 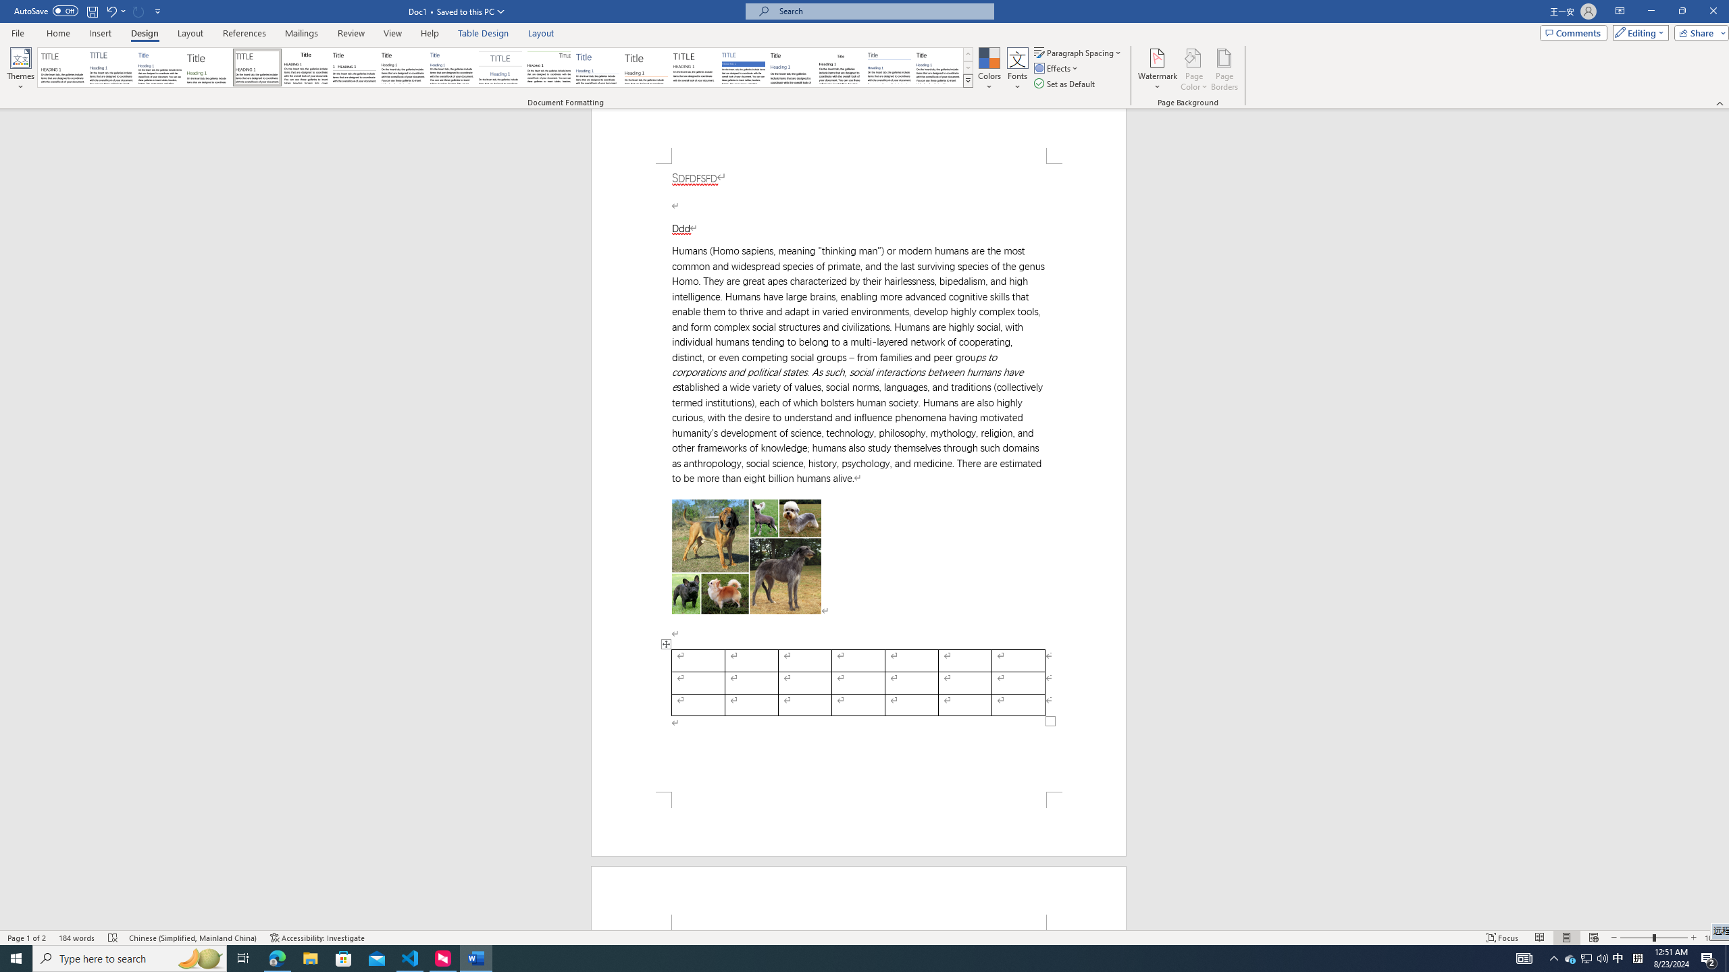 I want to click on Home, so click(x=57, y=33).